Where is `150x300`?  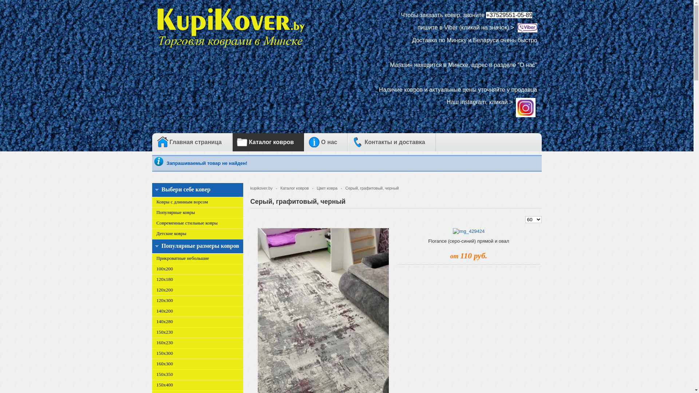
150x300 is located at coordinates (165, 353).